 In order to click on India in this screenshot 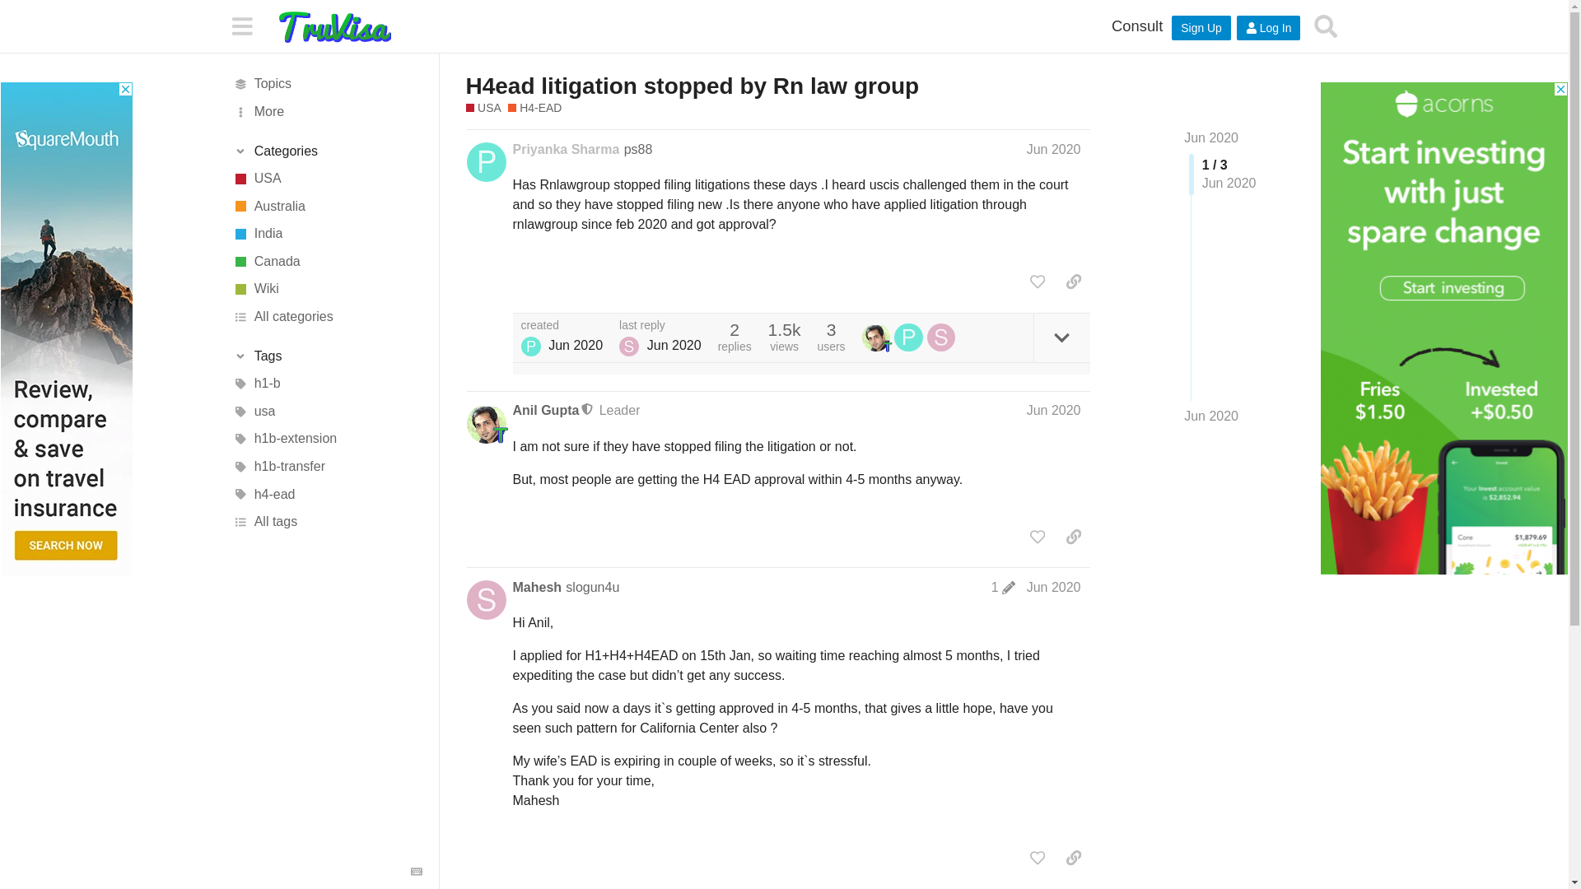, I will do `click(327, 234)`.